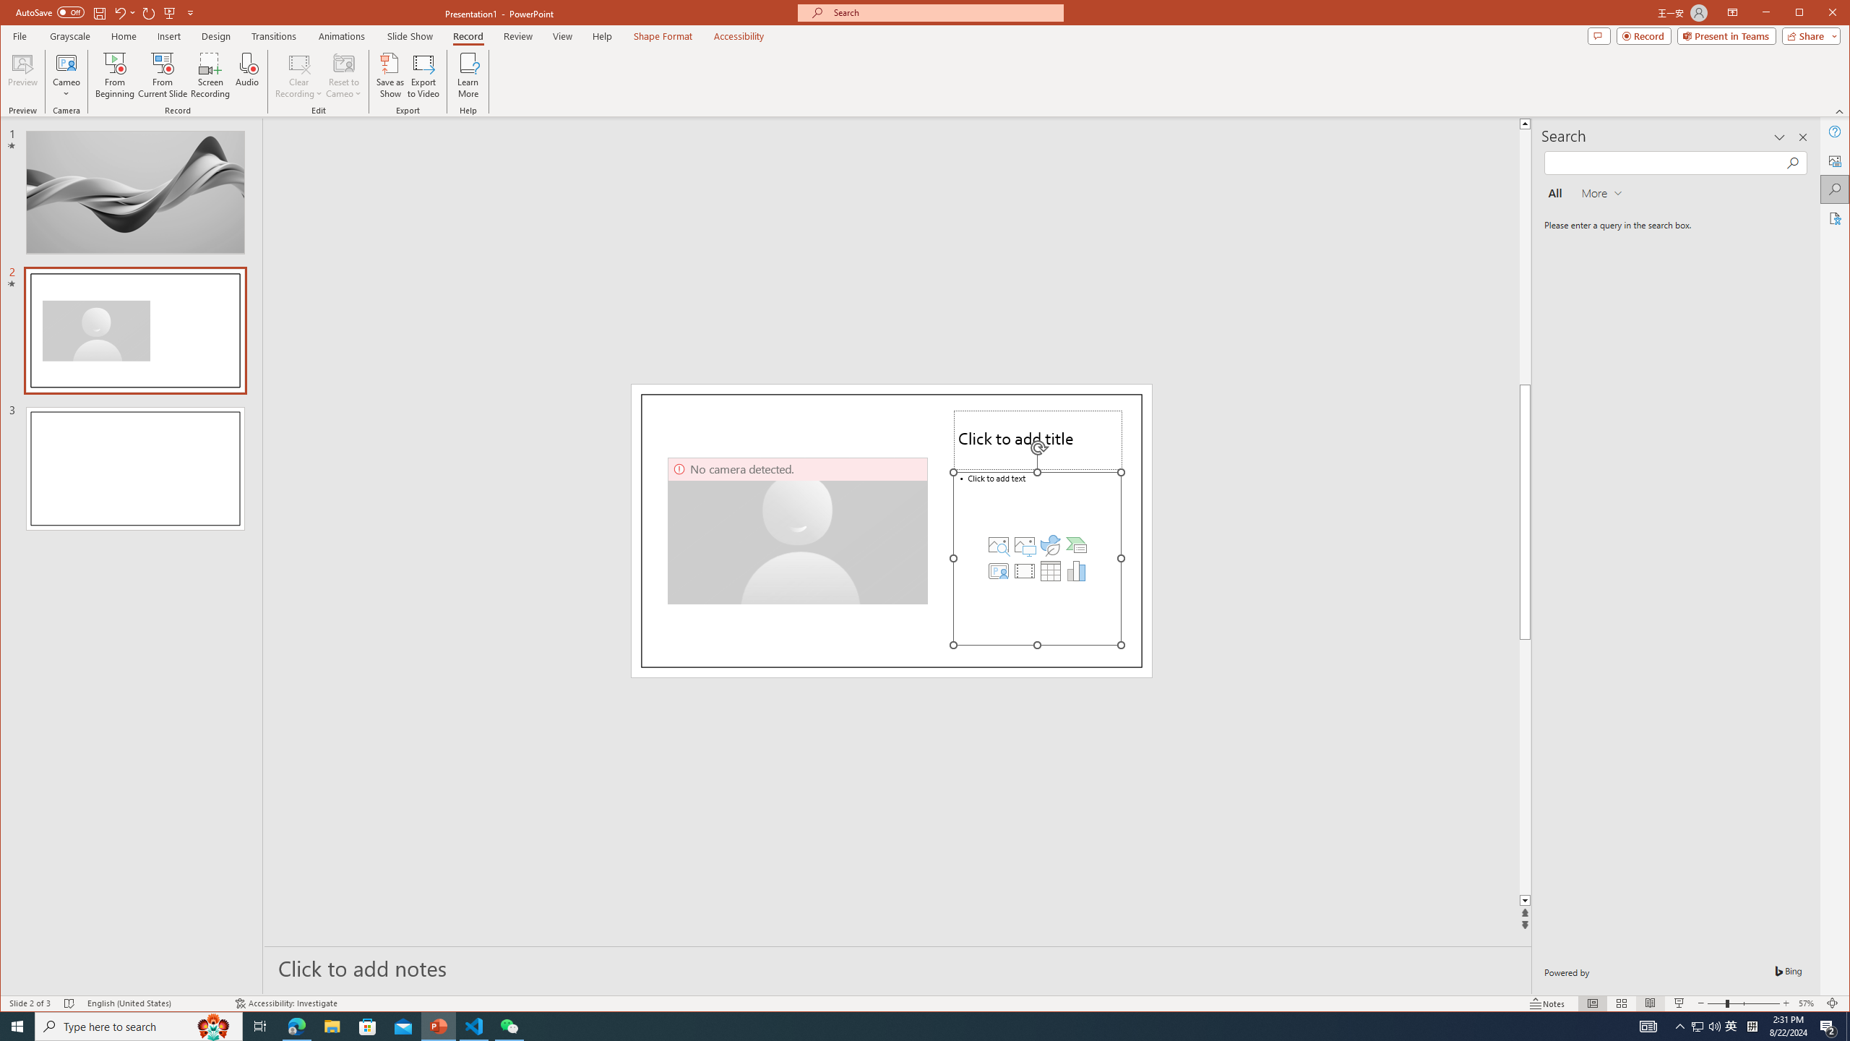 Image resolution: width=1850 pixels, height=1041 pixels. I want to click on Alt Text, so click(1836, 160).